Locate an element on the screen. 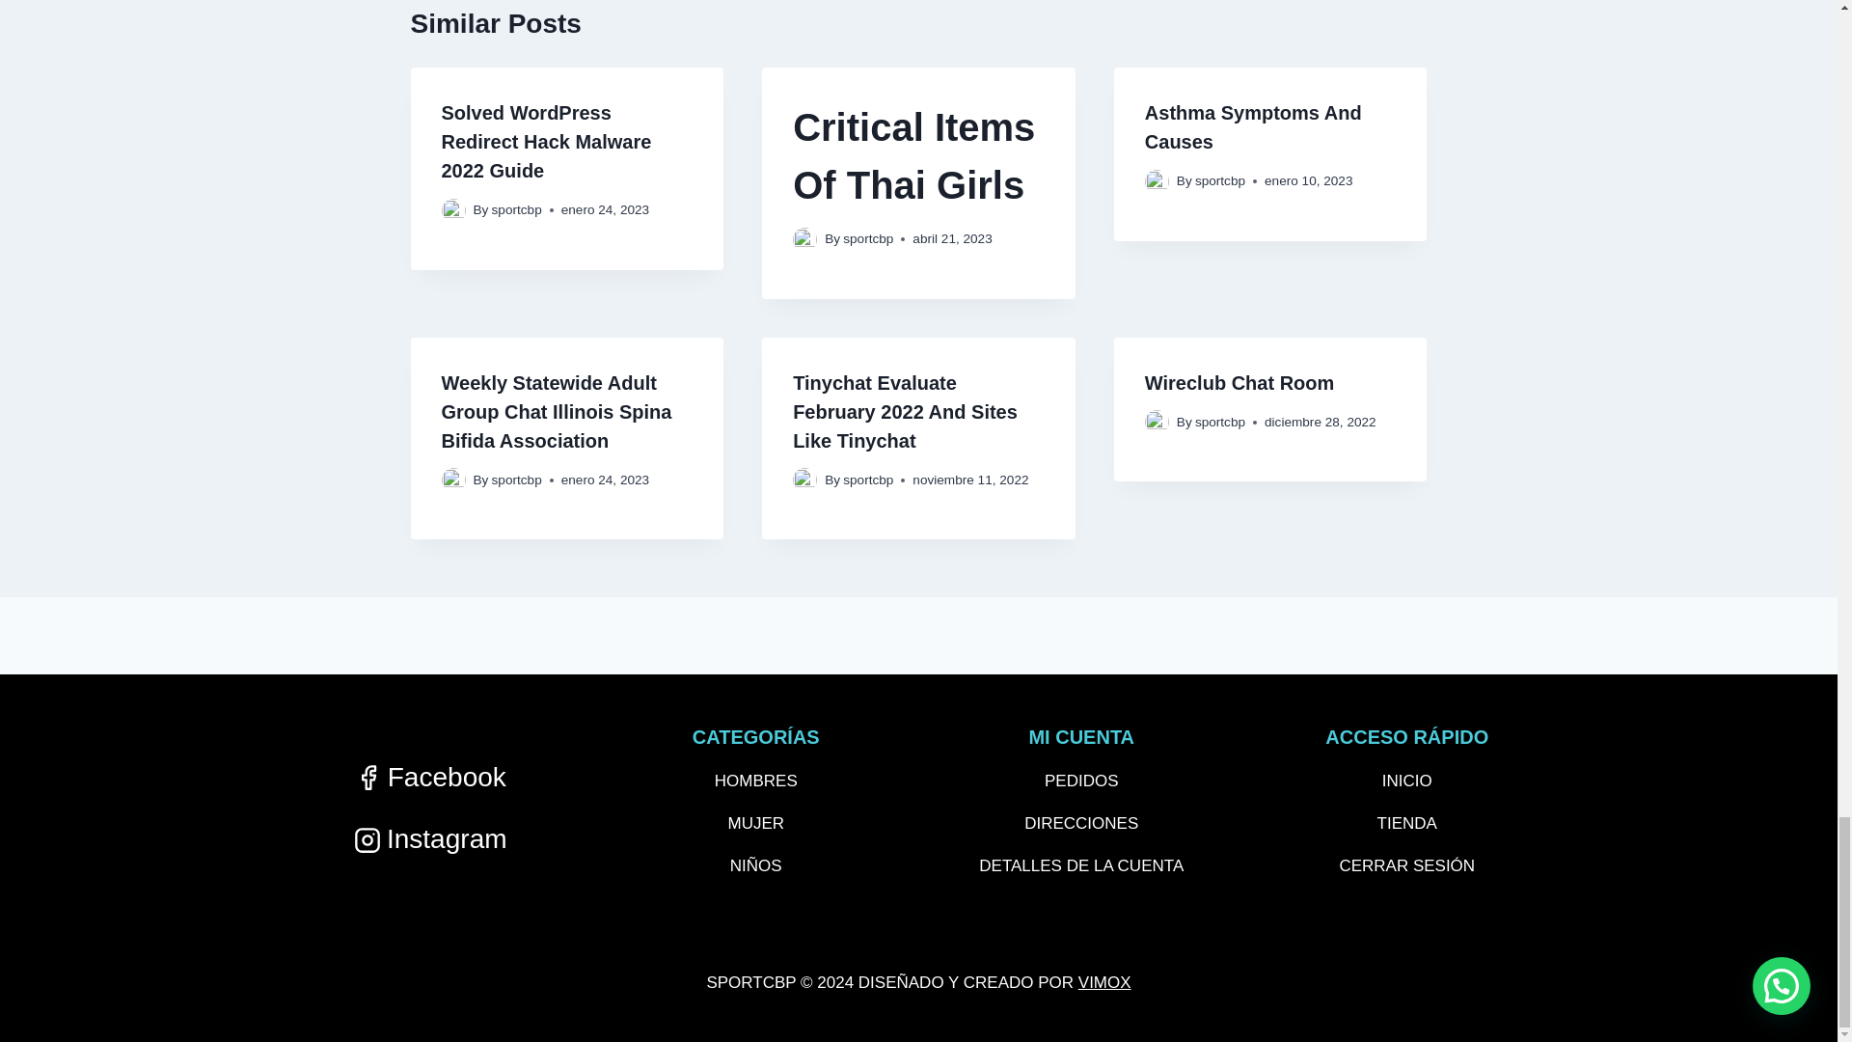  Solved WordPress Redirect Hack Malware 2022 Guide is located at coordinates (546, 141).